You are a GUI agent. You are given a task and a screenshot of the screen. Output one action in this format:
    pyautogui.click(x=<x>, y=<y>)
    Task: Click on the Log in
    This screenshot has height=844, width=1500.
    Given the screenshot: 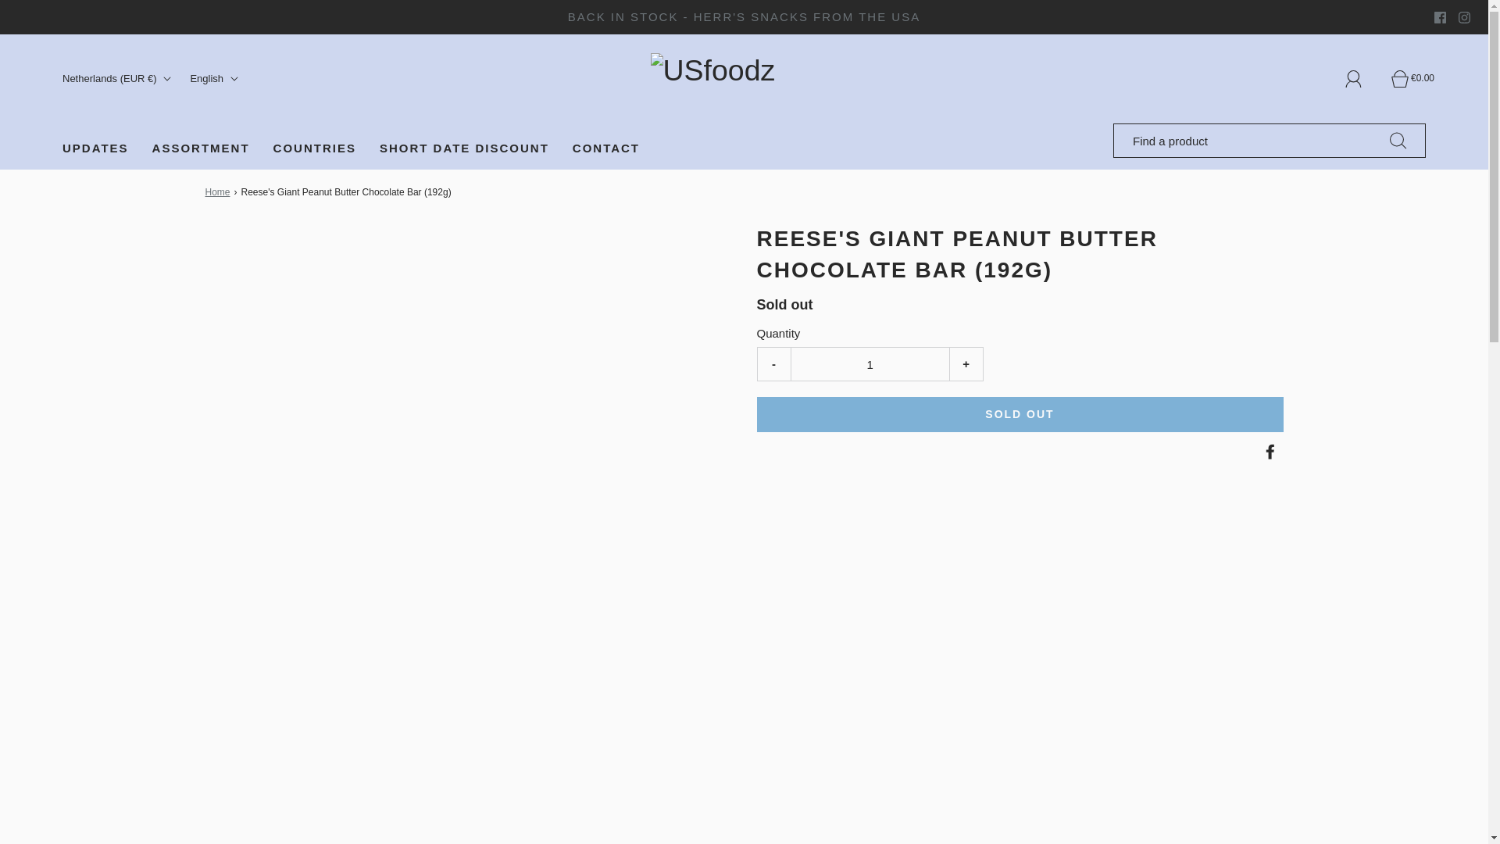 What is the action you would take?
    pyautogui.click(x=1362, y=78)
    